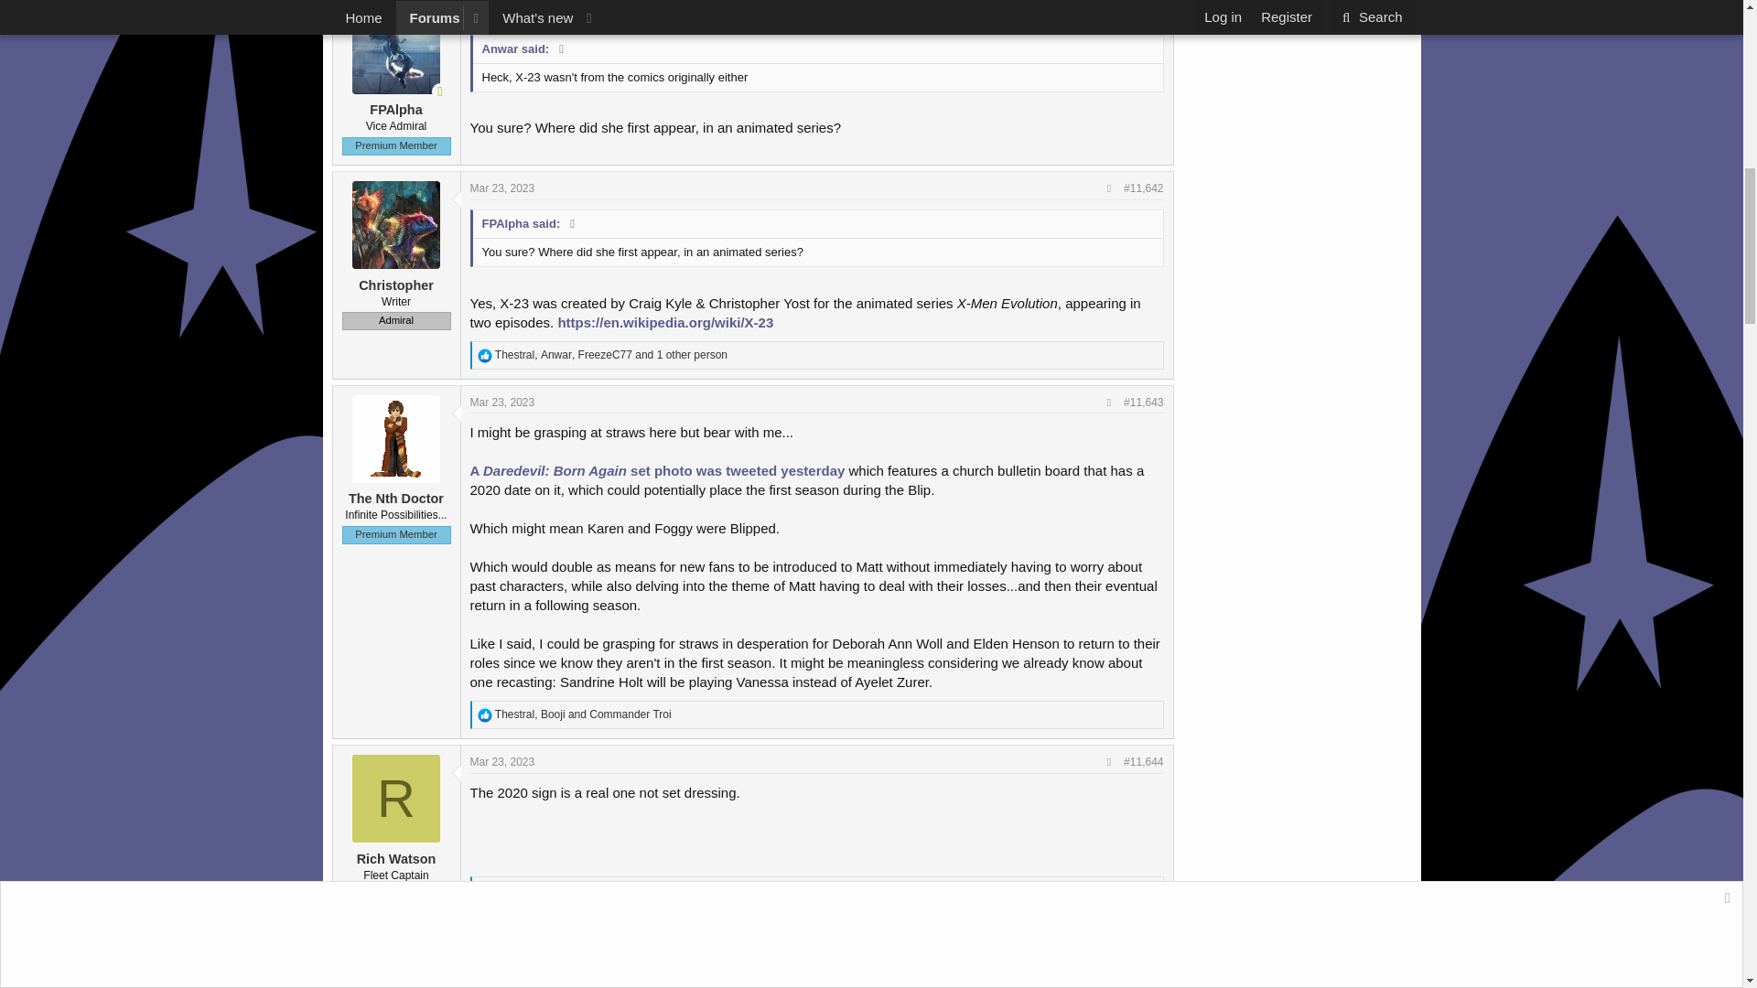 This screenshot has width=1757, height=988. Describe the element at coordinates (503, 938) in the screenshot. I see `Mar 24, 2023 at 1:50 AM` at that location.